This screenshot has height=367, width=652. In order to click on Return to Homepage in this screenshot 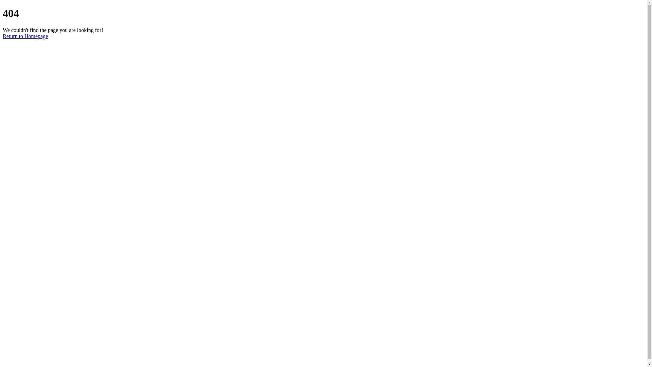, I will do `click(25, 36)`.